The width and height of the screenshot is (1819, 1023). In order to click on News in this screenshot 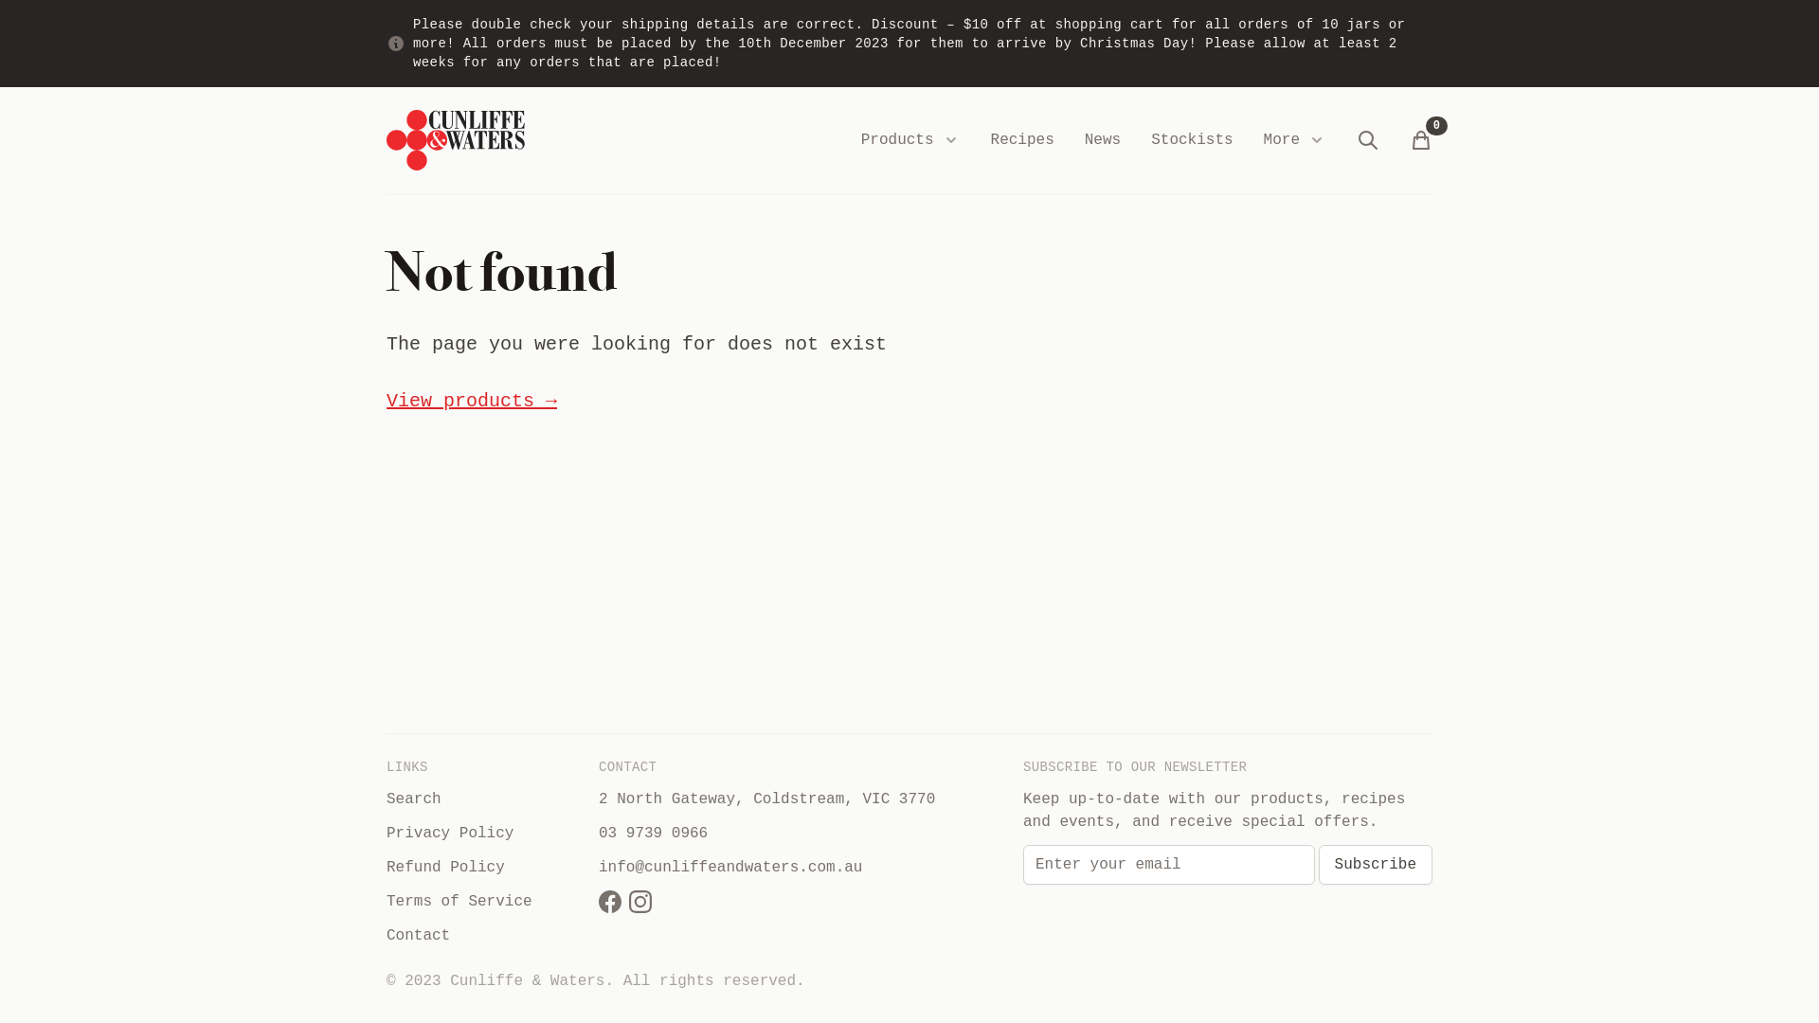, I will do `click(1103, 140)`.